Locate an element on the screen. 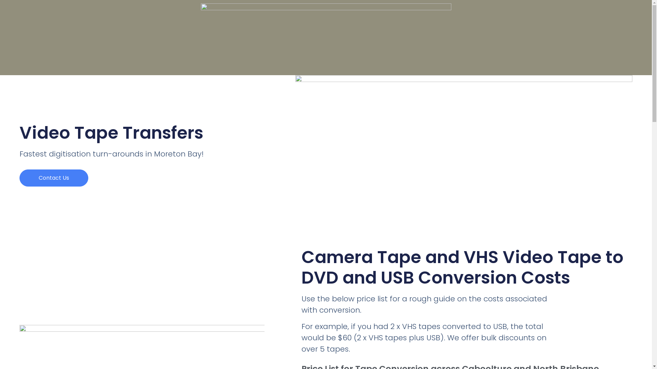 This screenshot has height=369, width=657. Contact Us is located at coordinates (54, 178).